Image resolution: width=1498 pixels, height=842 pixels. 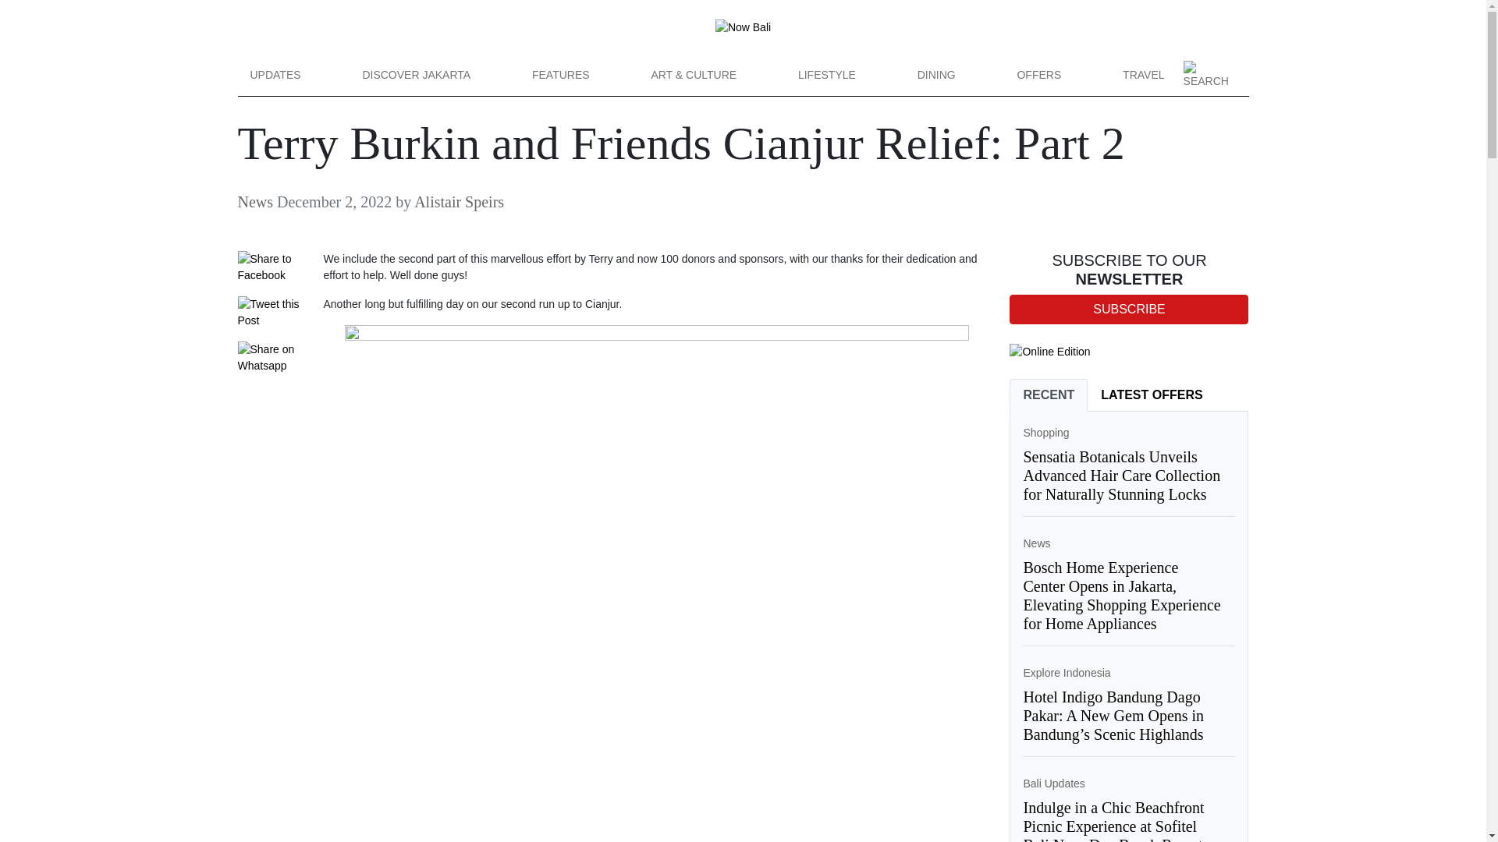 What do you see at coordinates (1128, 309) in the screenshot?
I see `SUBSCRIBE` at bounding box center [1128, 309].